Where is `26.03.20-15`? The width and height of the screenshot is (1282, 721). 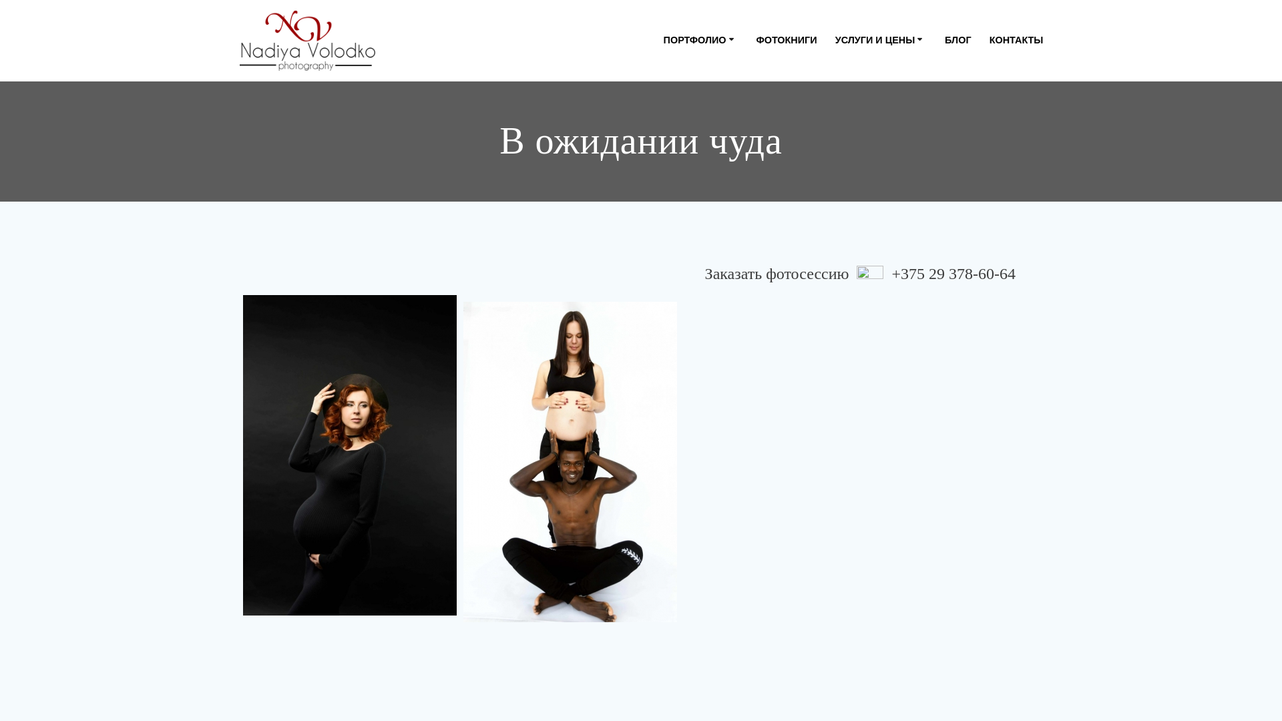
26.03.20-15 is located at coordinates (684, 612).